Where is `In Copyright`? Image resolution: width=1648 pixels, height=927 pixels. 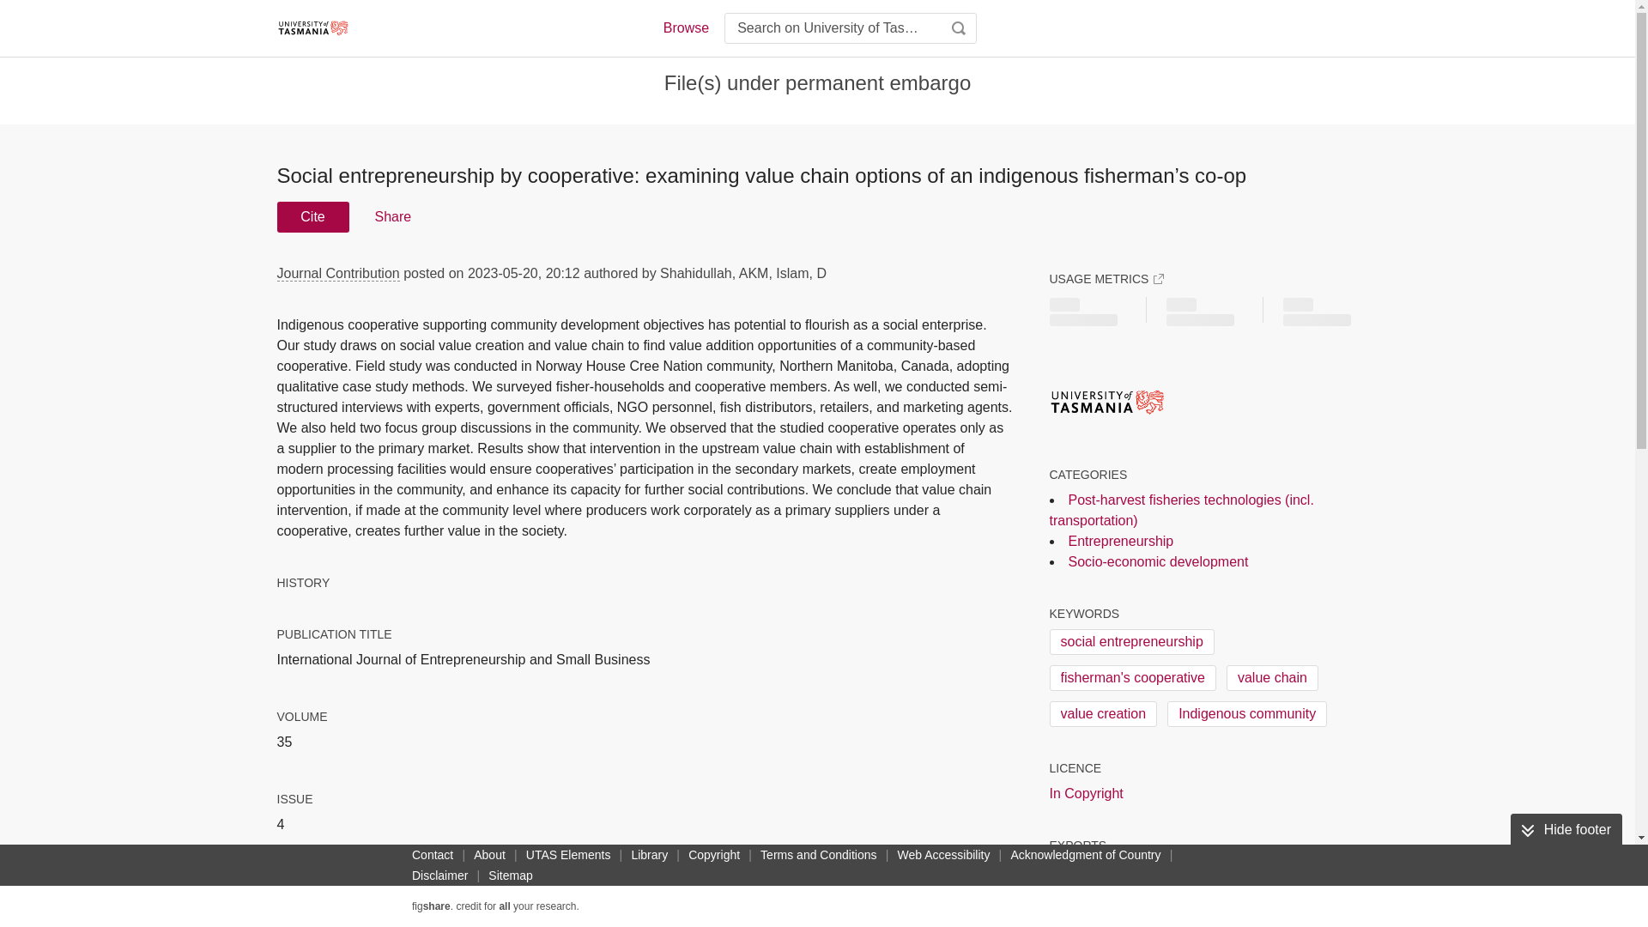
In Copyright is located at coordinates (1085, 793).